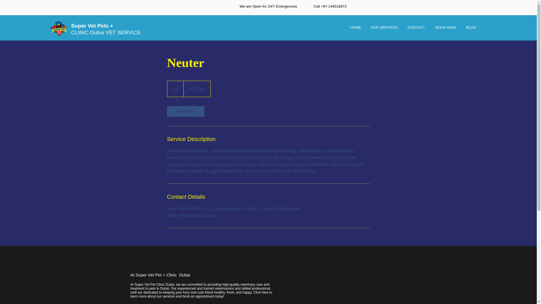 The image size is (541, 304). I want to click on HOME, so click(356, 27).